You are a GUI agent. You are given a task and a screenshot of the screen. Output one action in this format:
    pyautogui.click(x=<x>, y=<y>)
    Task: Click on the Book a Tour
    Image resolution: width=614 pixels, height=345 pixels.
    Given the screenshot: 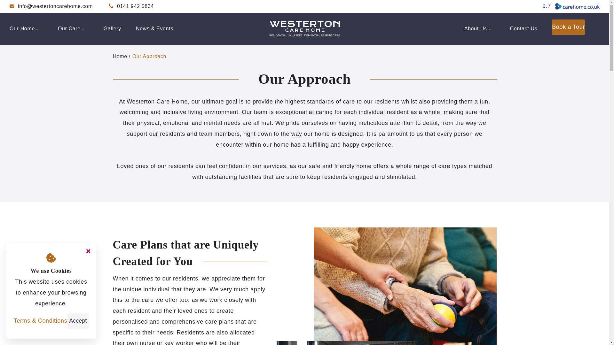 What is the action you would take?
    pyautogui.click(x=569, y=27)
    